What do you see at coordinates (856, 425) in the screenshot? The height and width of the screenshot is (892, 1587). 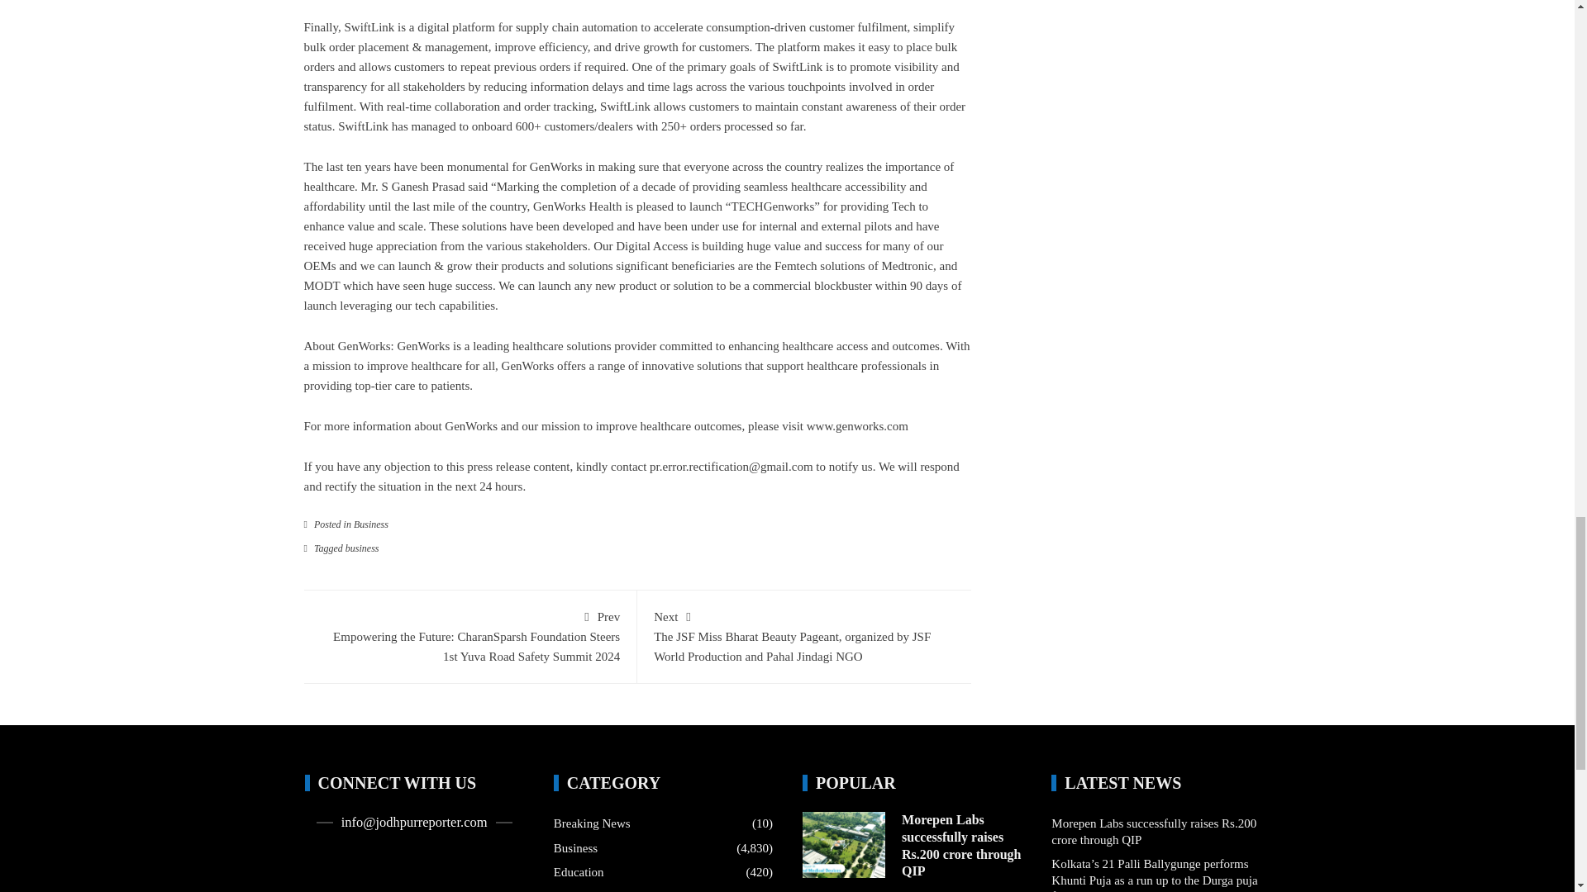 I see `www.genworks.com` at bounding box center [856, 425].